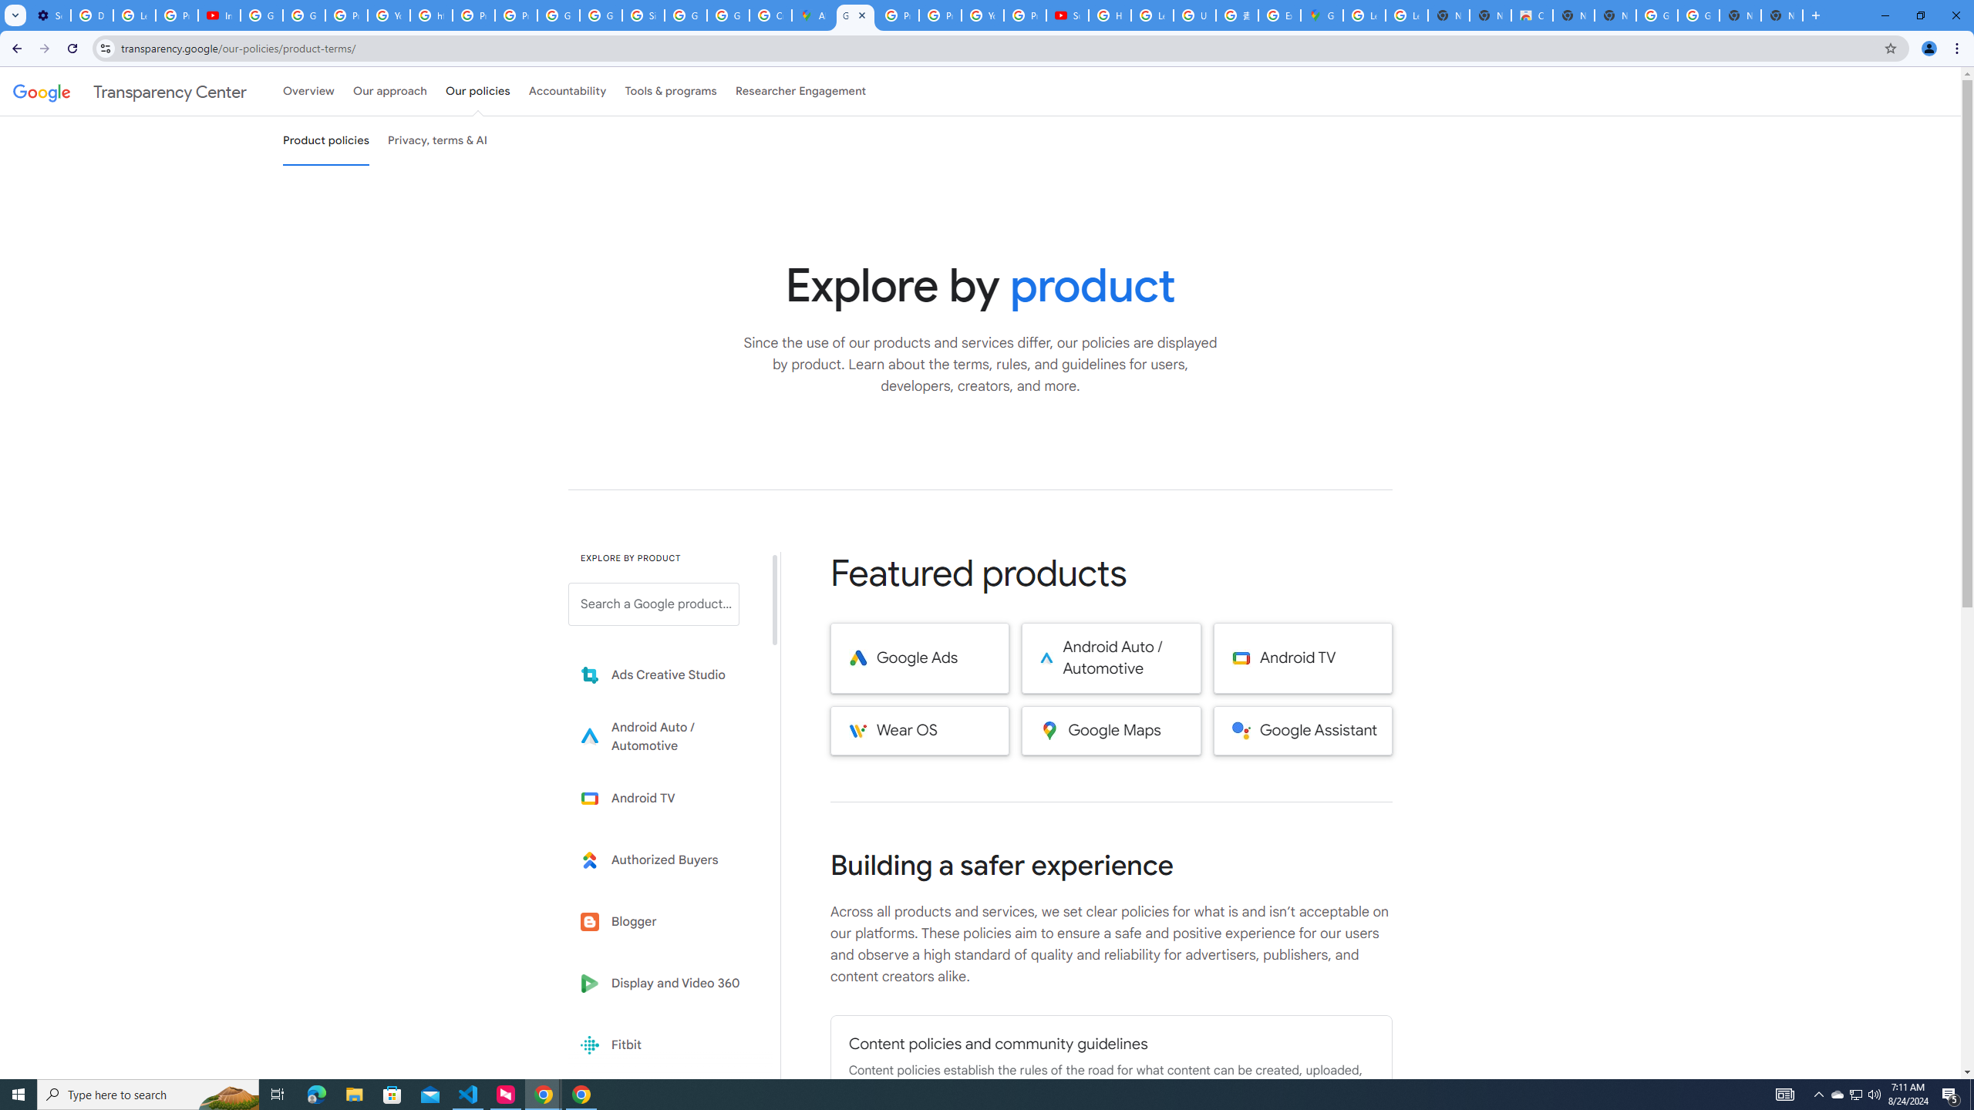 The image size is (1974, 1110). What do you see at coordinates (919, 731) in the screenshot?
I see `Wear OS` at bounding box center [919, 731].